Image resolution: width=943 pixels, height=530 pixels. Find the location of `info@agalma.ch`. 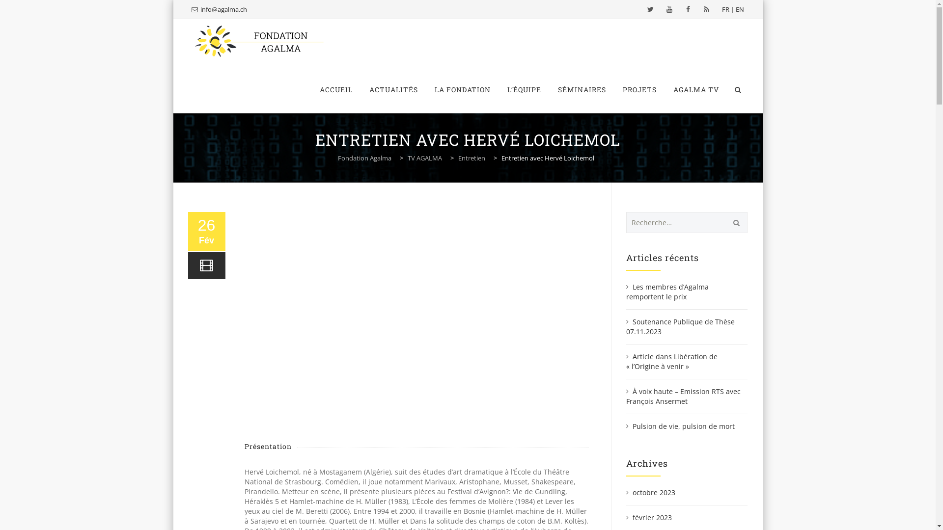

info@agalma.ch is located at coordinates (224, 9).